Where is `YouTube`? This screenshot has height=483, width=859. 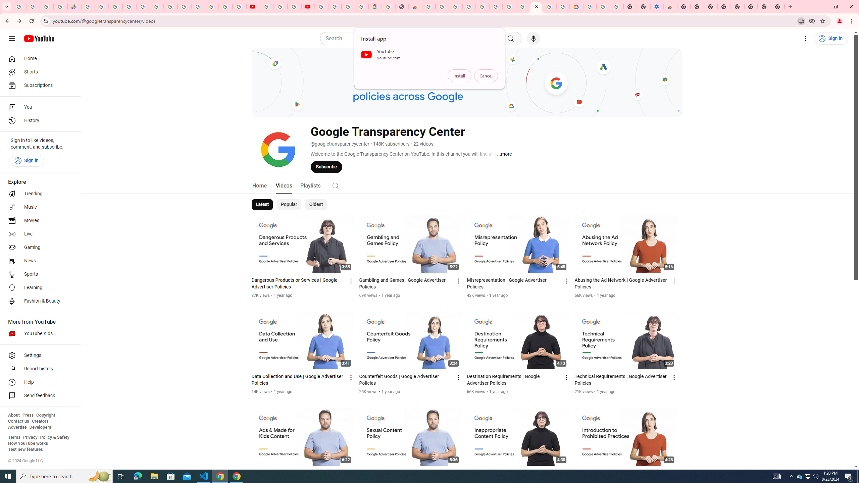 YouTube is located at coordinates (253, 7).